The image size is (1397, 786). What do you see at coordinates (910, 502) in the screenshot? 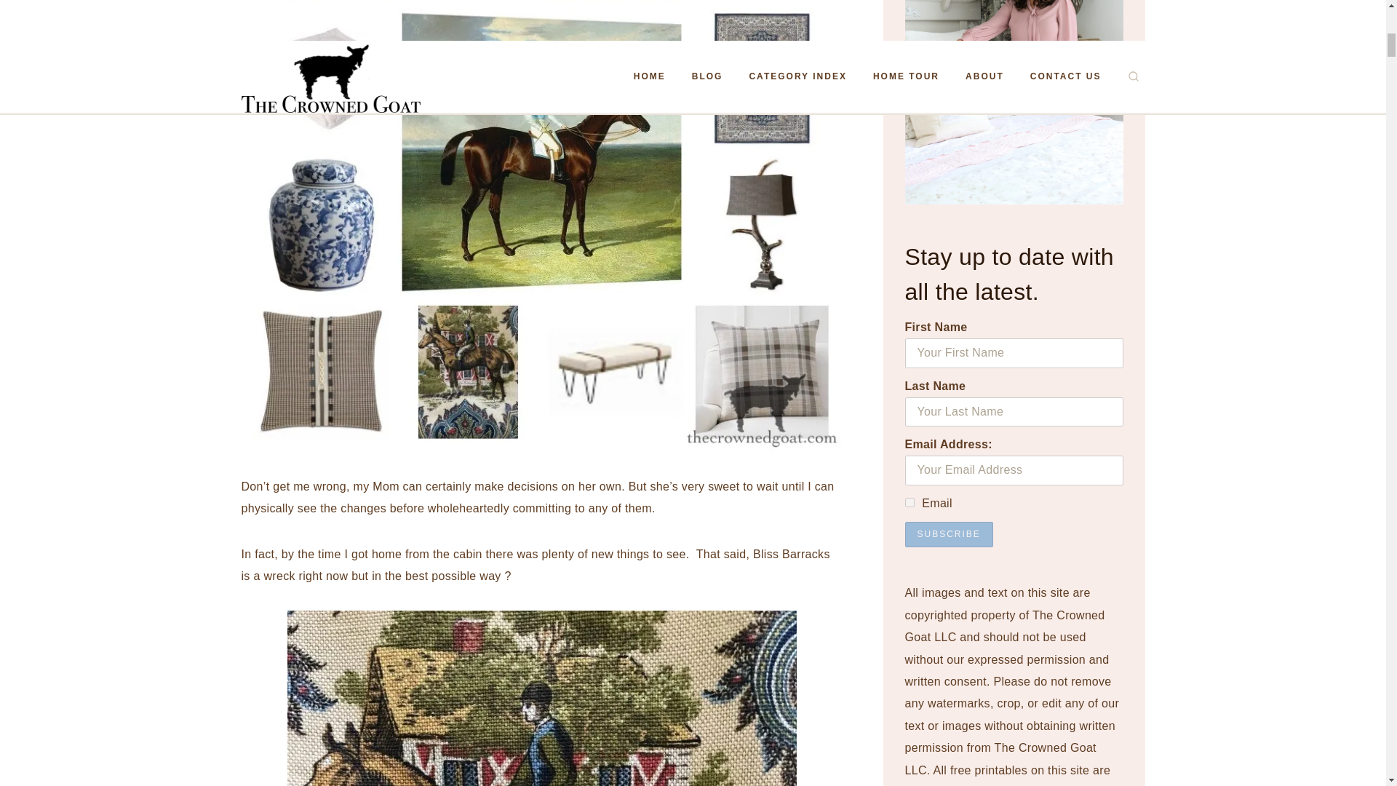
I see `c136a7eab0` at bounding box center [910, 502].